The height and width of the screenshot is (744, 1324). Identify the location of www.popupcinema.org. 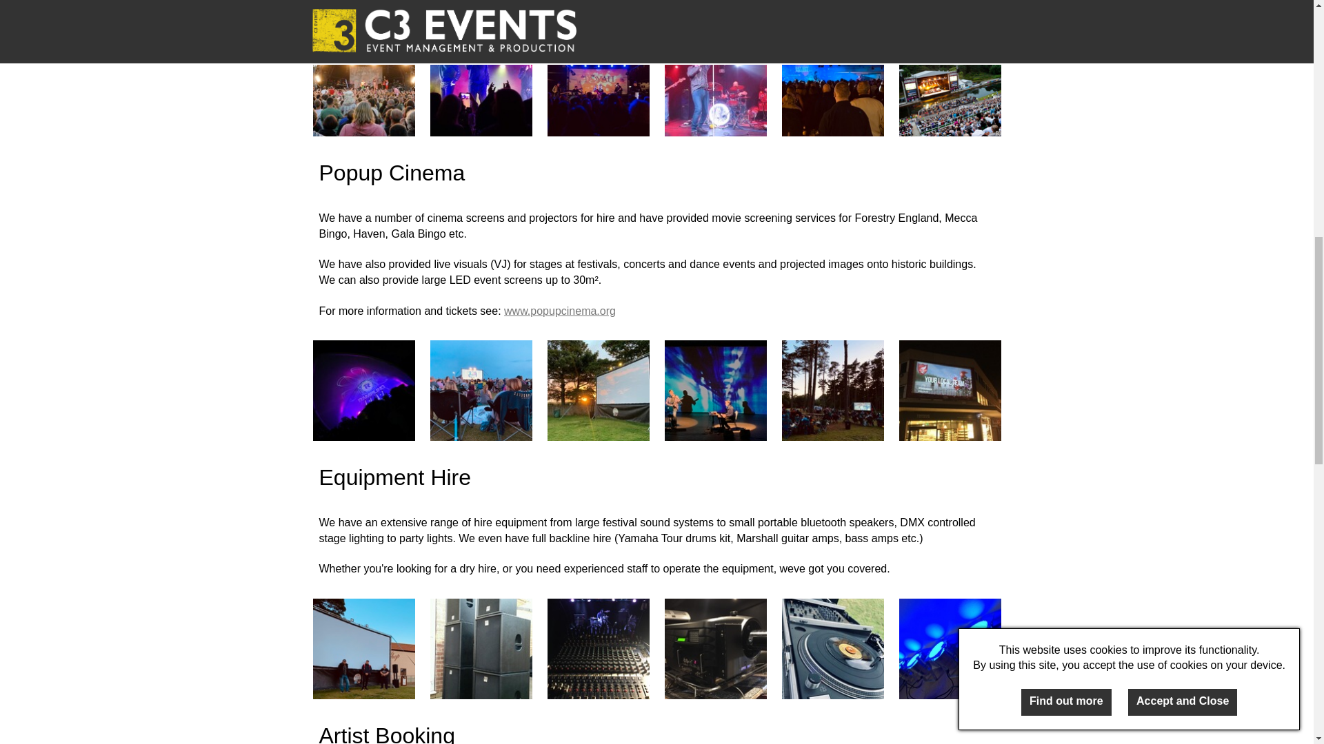
(560, 311).